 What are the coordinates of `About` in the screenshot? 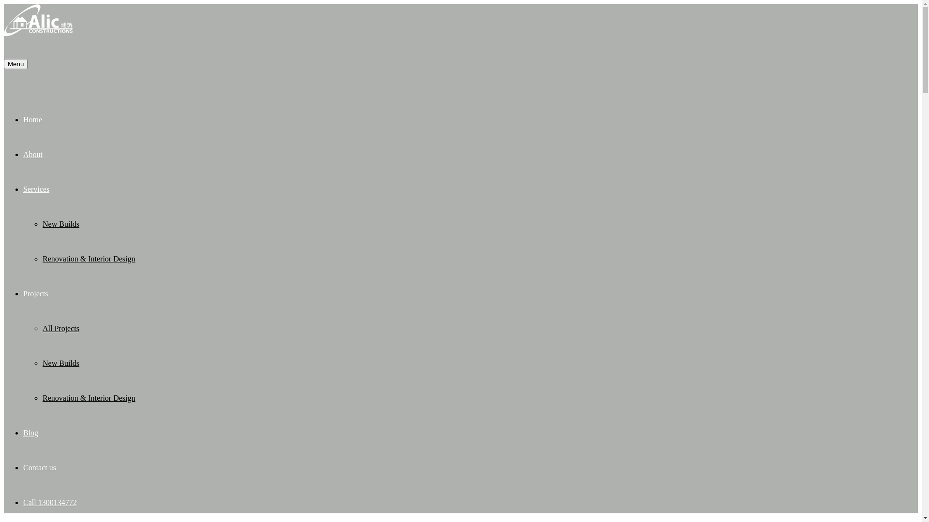 It's located at (464, 155).